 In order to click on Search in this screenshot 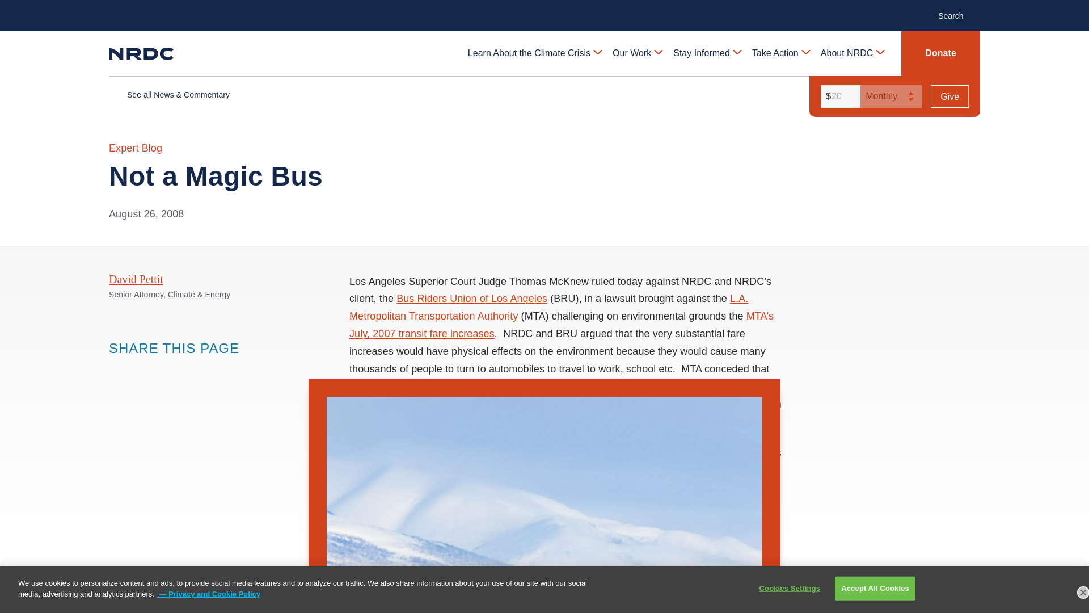, I will do `click(956, 15)`.